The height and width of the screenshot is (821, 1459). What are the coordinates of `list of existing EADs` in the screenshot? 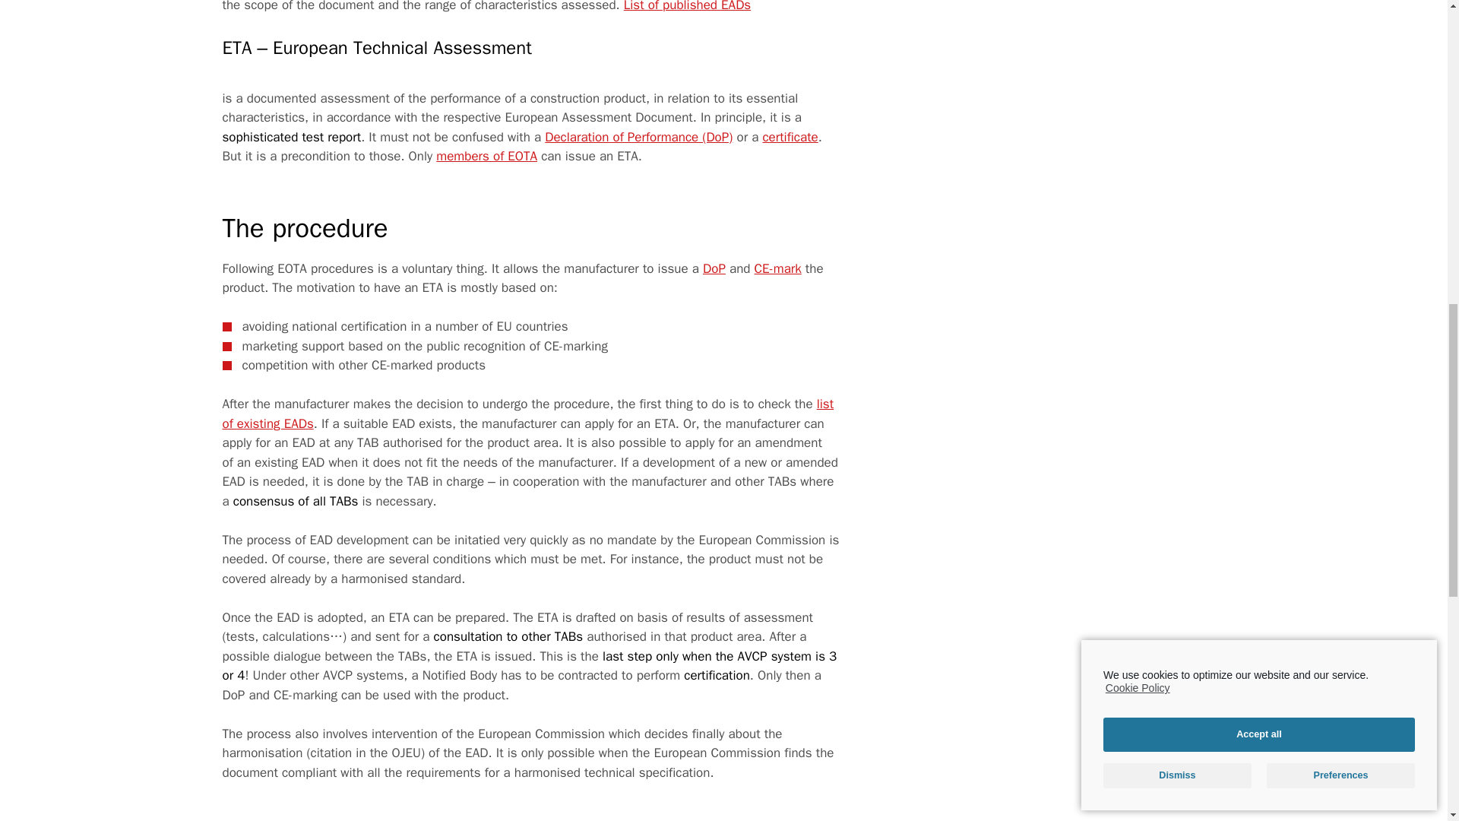 It's located at (527, 414).